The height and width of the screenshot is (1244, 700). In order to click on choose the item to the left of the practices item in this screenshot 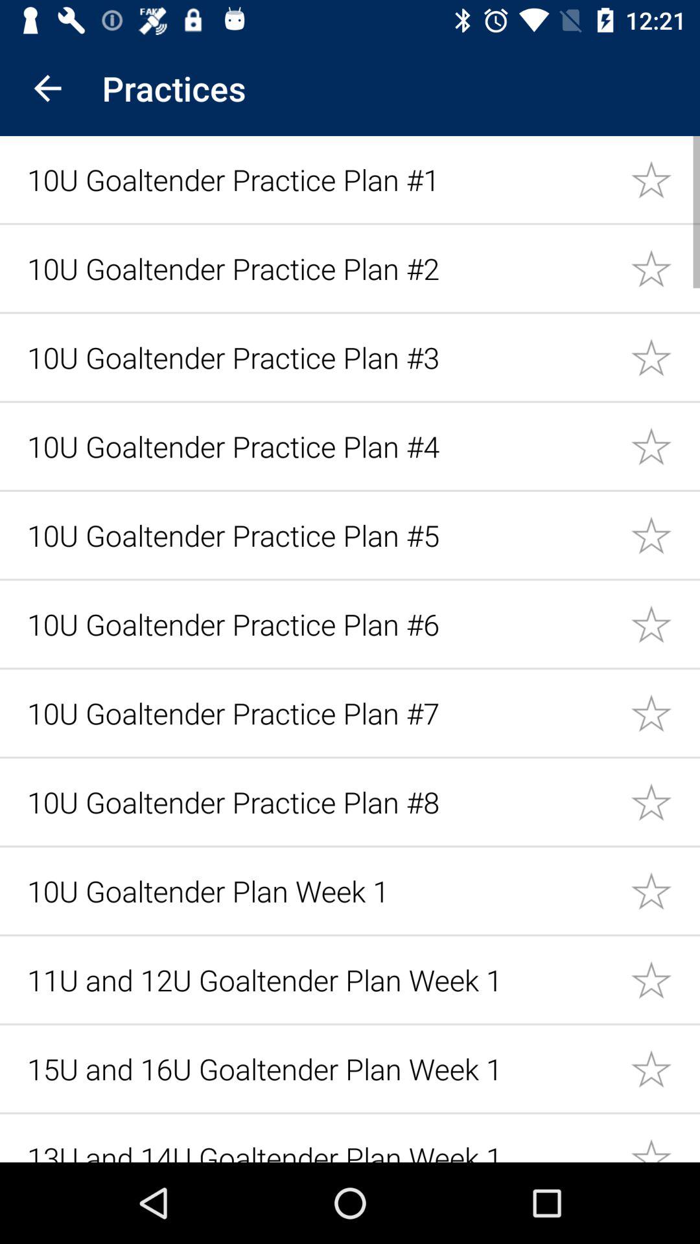, I will do `click(47, 88)`.